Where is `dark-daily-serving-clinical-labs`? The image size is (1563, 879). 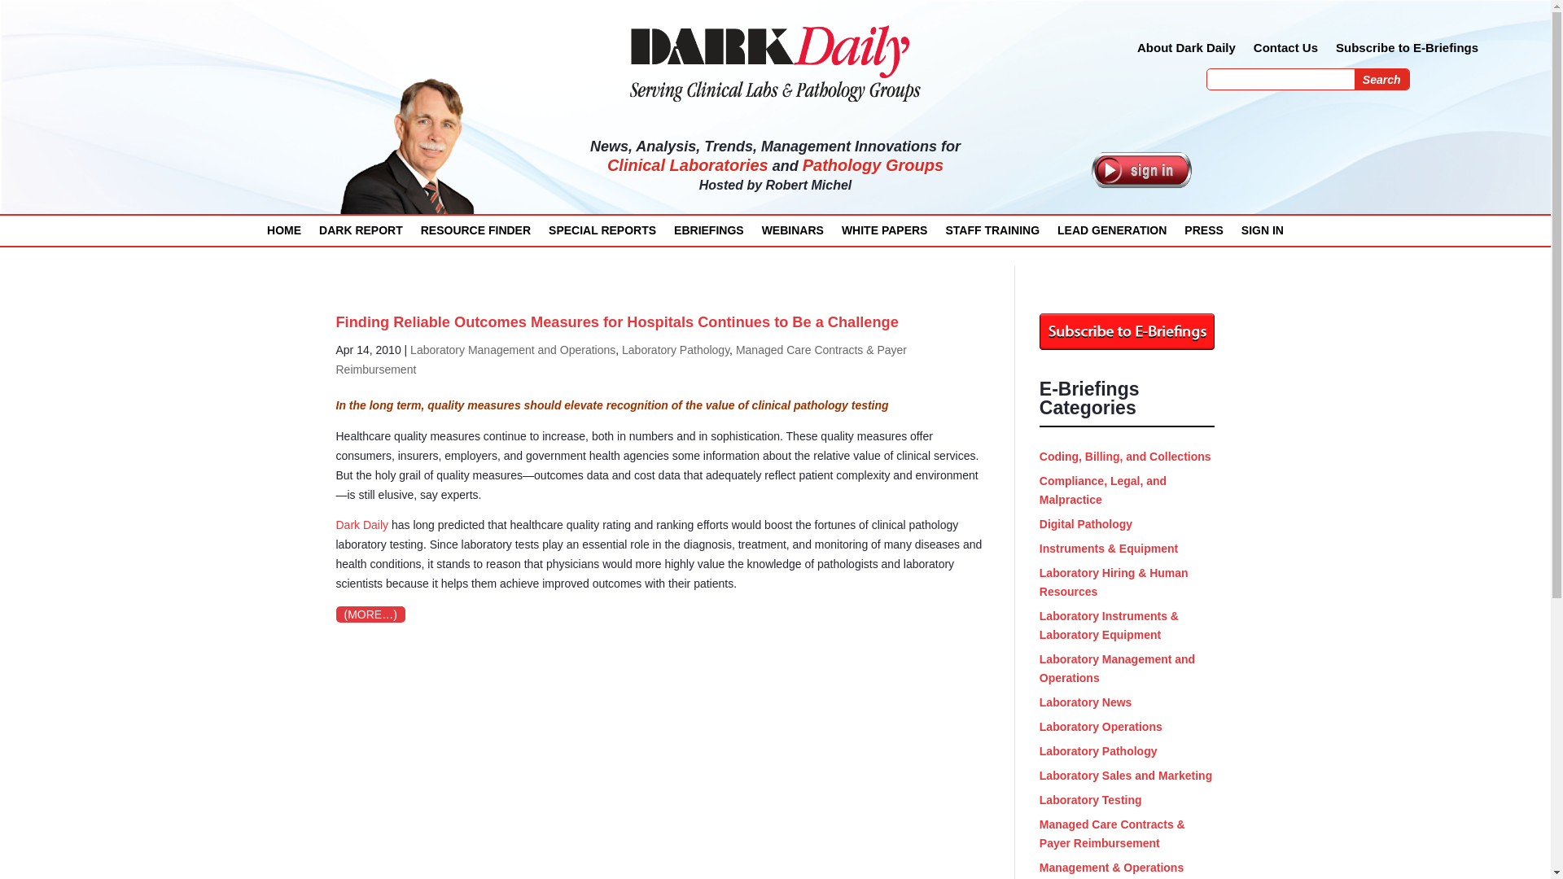 dark-daily-serving-clinical-labs is located at coordinates (775, 63).